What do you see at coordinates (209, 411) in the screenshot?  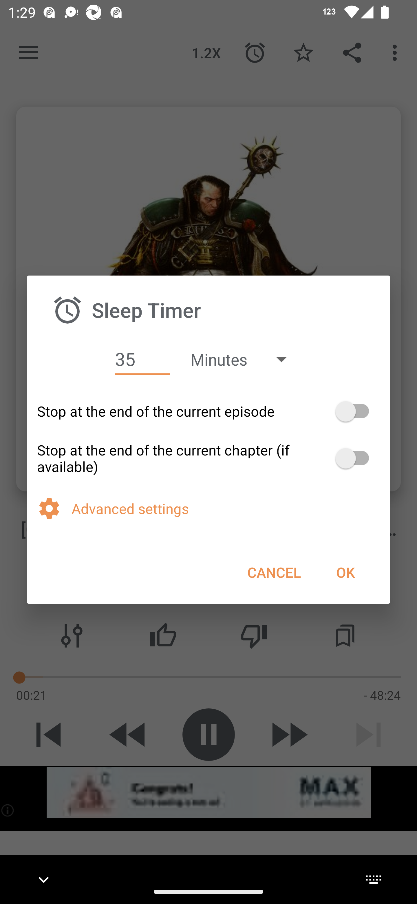 I see `Stop at the end of the current episode` at bounding box center [209, 411].